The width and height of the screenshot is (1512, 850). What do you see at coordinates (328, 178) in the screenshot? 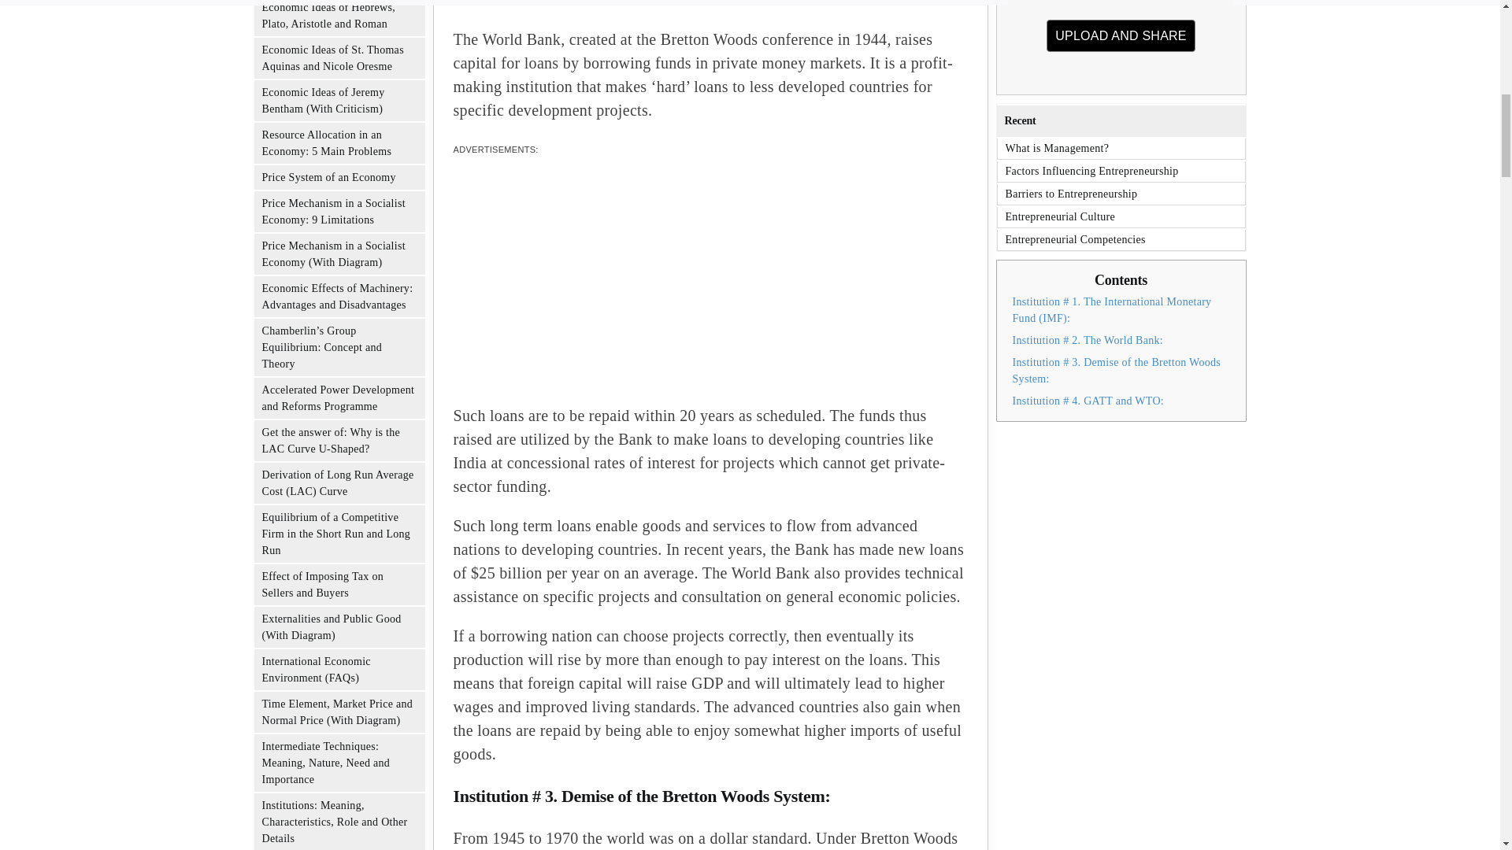
I see `Economic Ideas of Hebrews, Plato, Aristotle and Roman` at bounding box center [328, 178].